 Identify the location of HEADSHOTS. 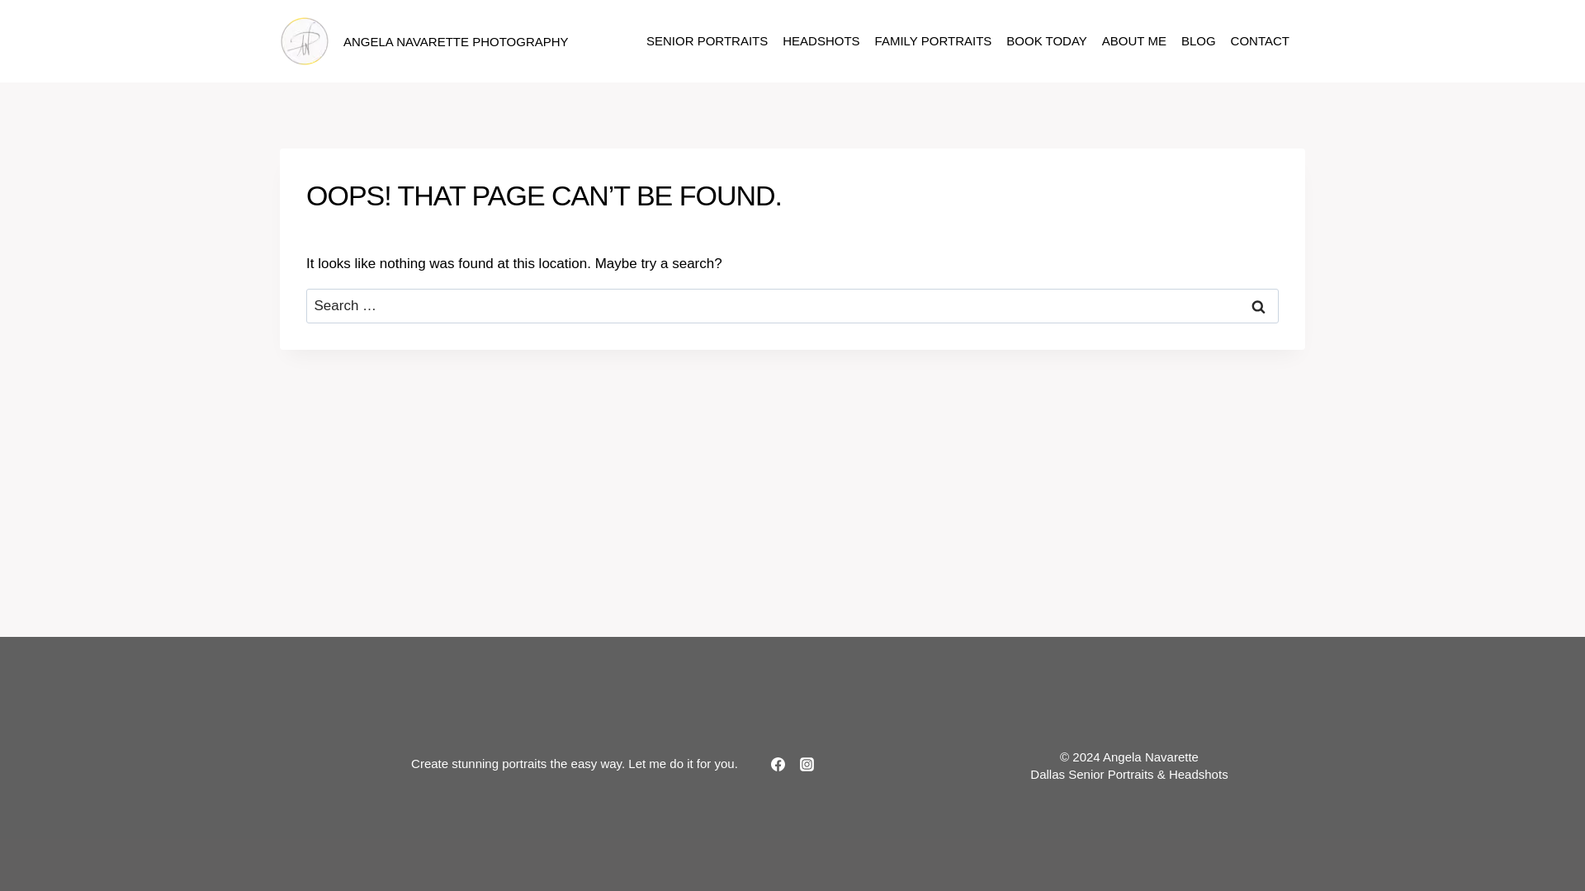
(821, 41).